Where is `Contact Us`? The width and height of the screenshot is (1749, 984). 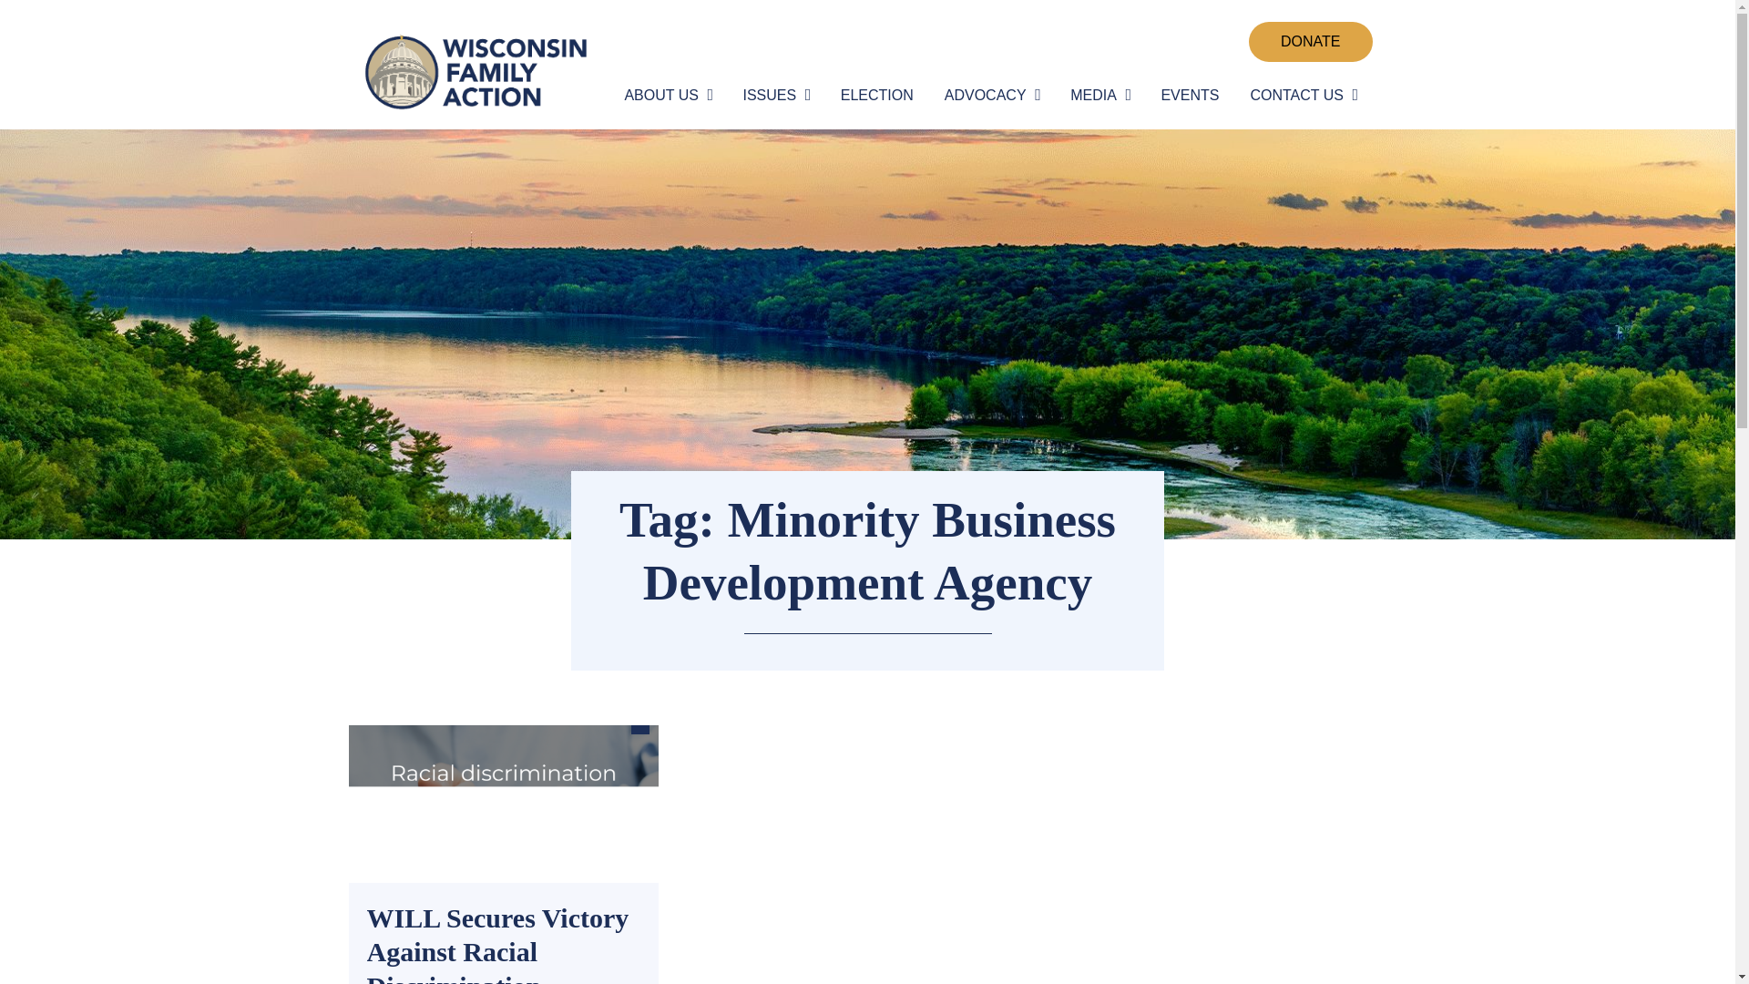 Contact Us is located at coordinates (1300, 96).